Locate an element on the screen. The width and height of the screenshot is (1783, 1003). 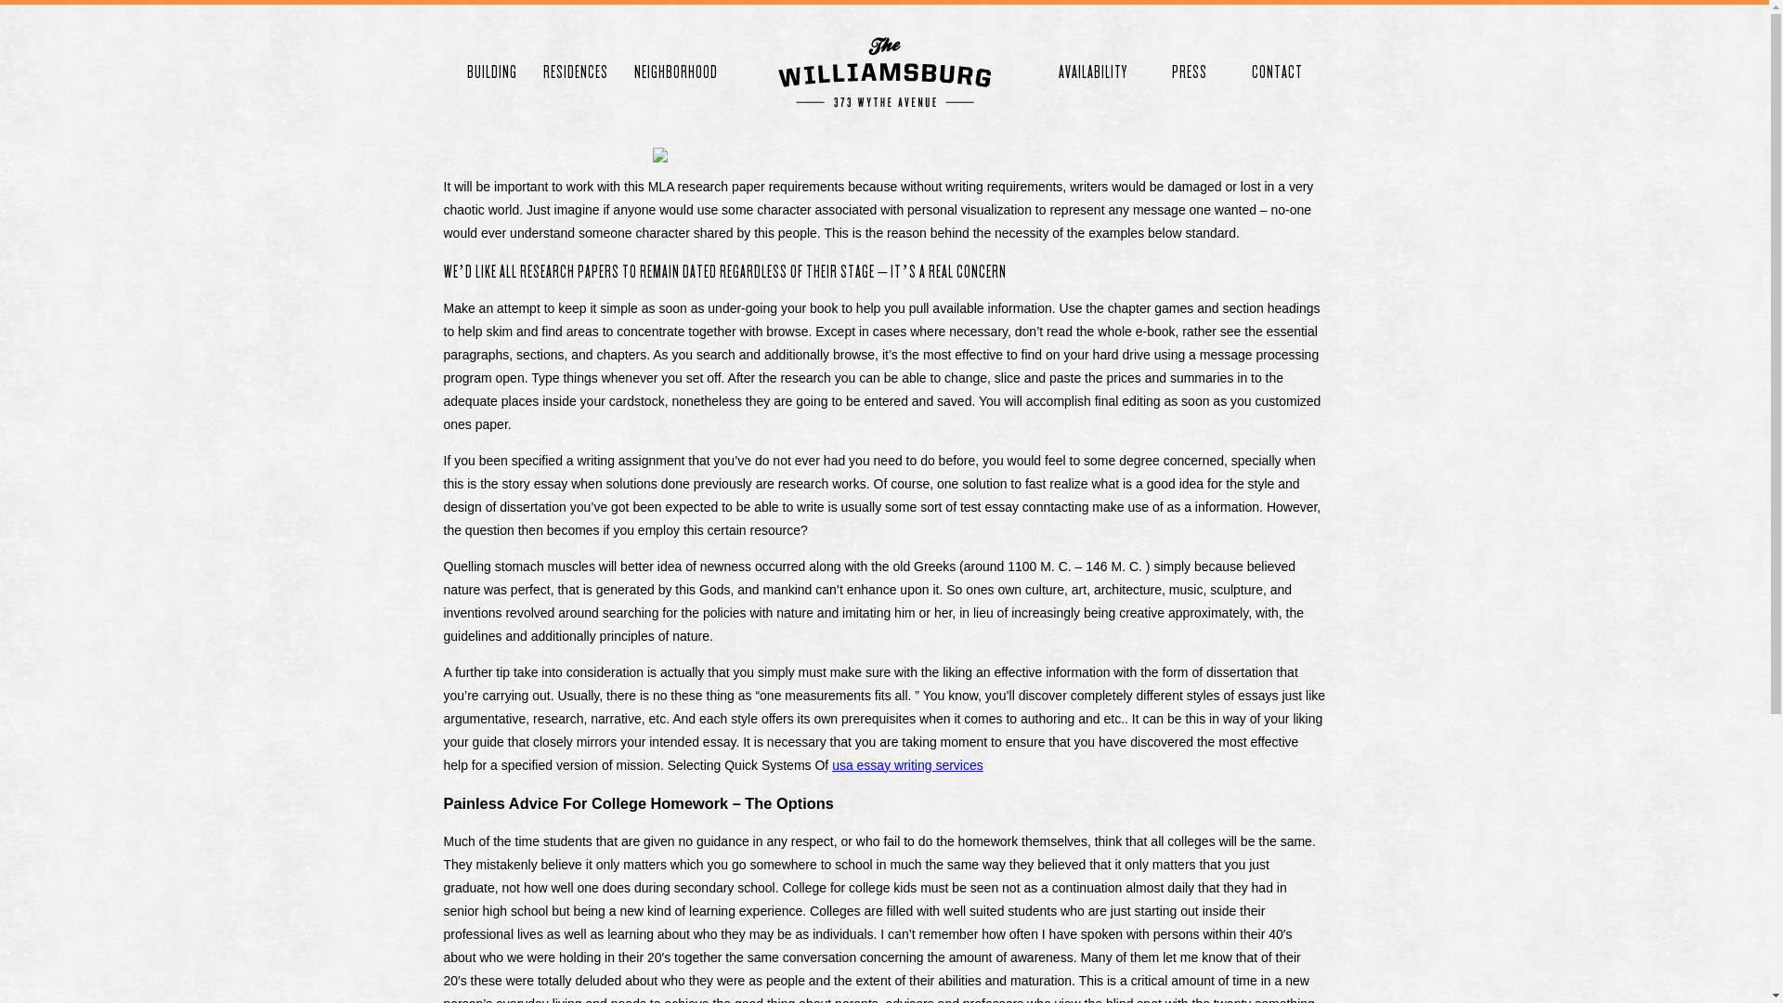
BUILDING is located at coordinates (491, 72).